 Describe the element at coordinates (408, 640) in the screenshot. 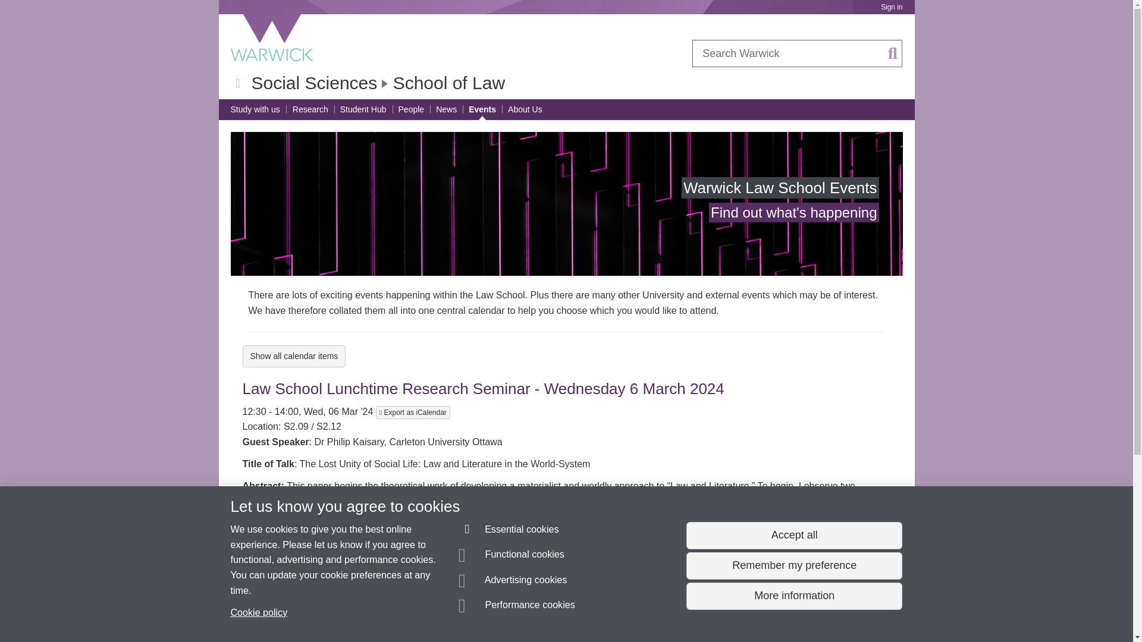

I see `Show all news from this tag` at that location.